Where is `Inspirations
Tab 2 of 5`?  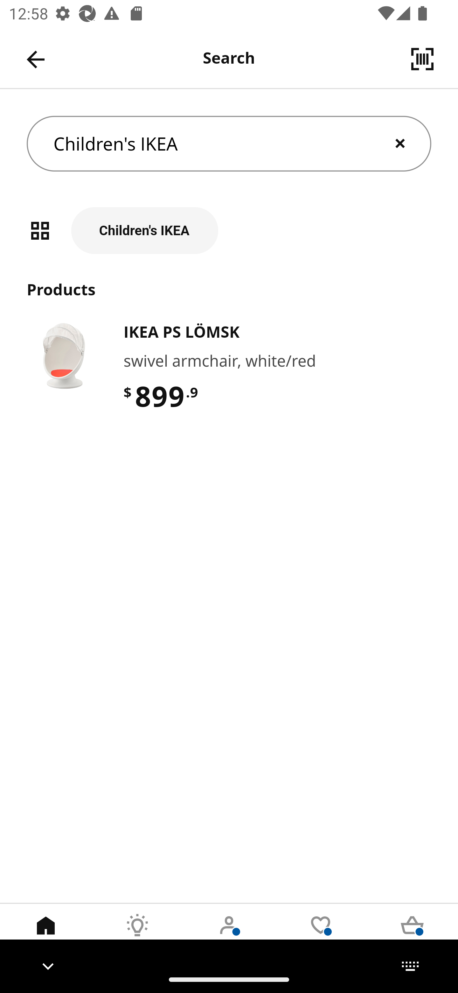 Inspirations
Tab 2 of 5 is located at coordinates (137, 935).